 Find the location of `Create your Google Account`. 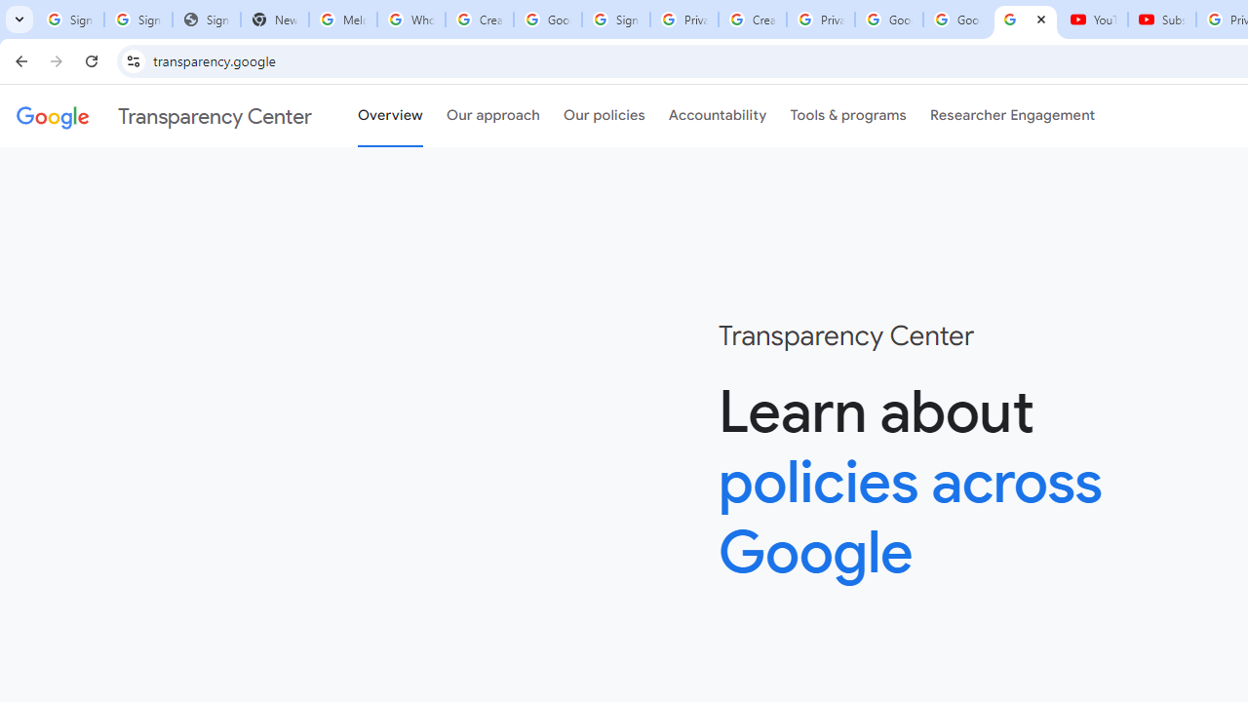

Create your Google Account is located at coordinates (753, 19).